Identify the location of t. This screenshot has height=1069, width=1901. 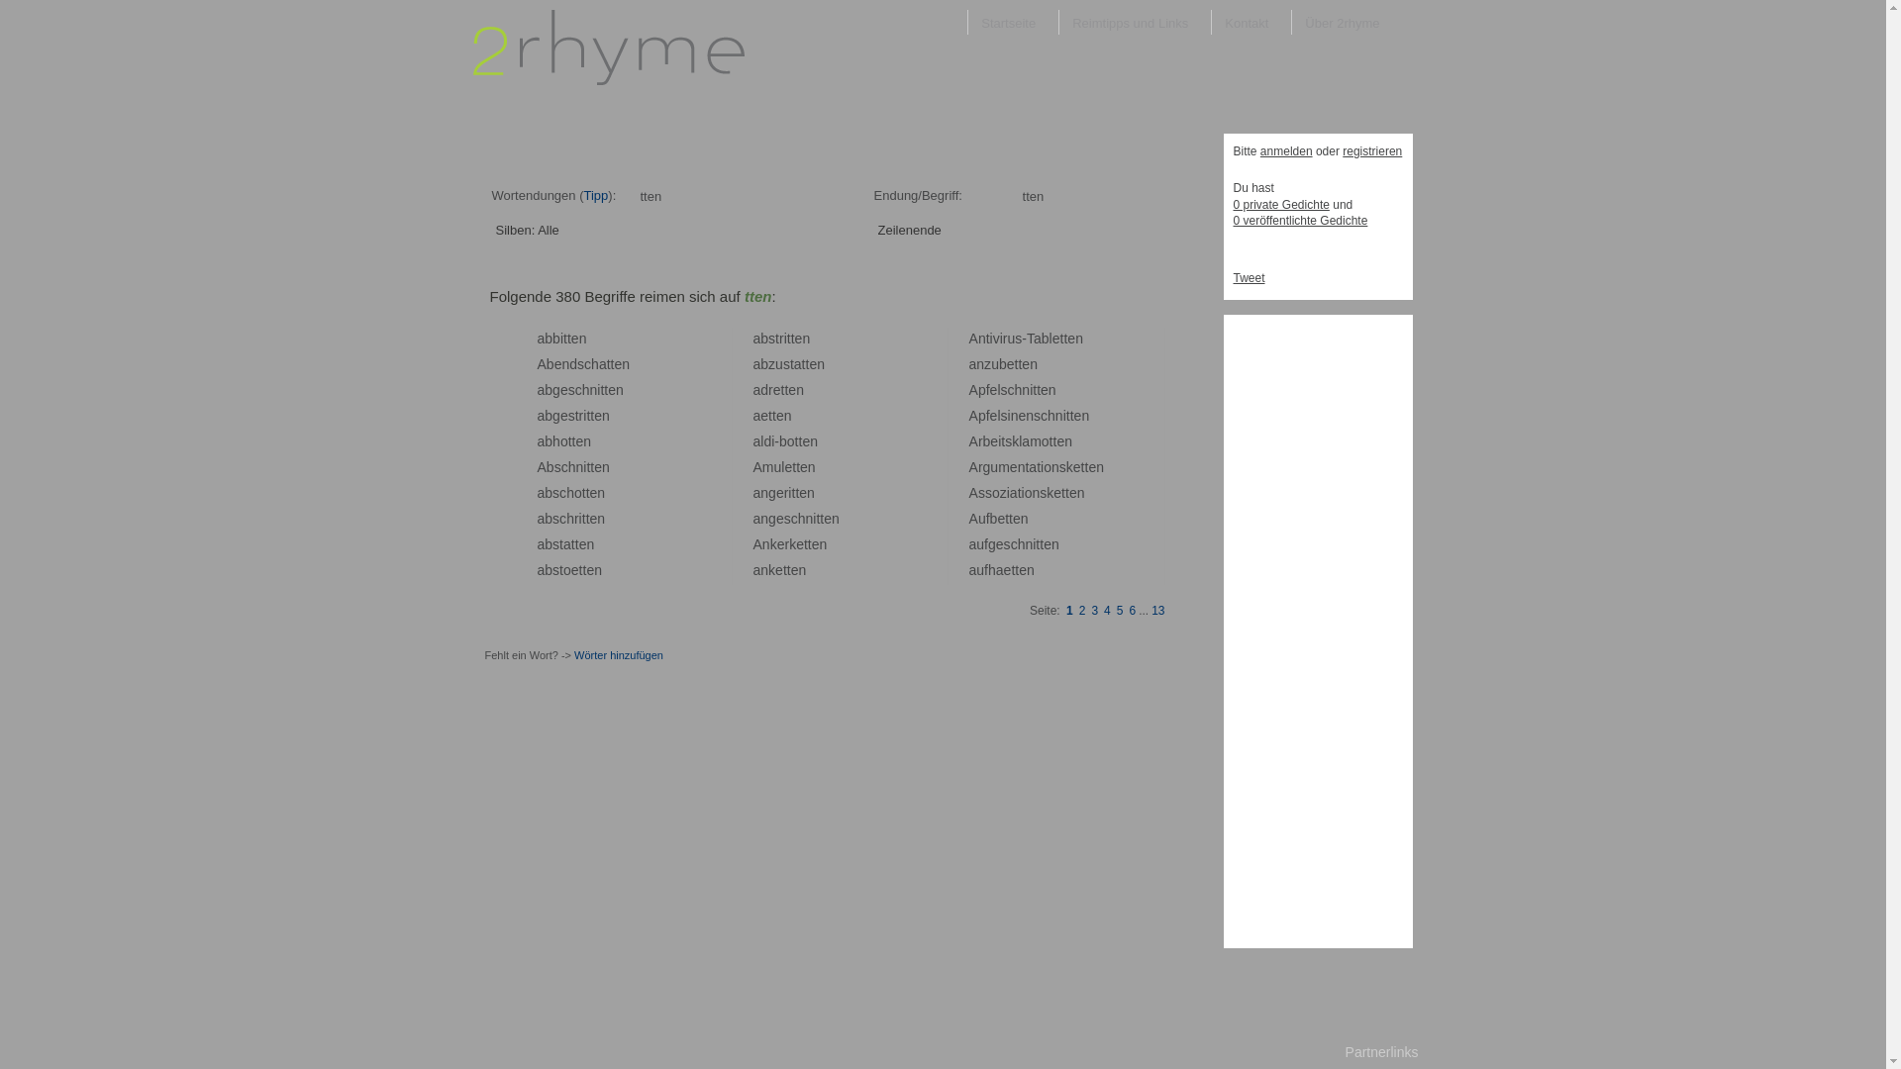
(565, 339).